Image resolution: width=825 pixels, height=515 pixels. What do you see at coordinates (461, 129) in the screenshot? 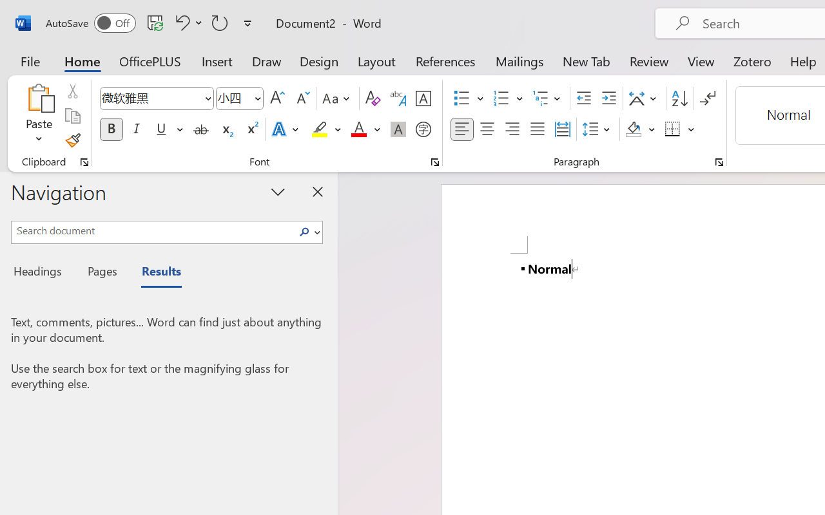
I see `Align Left` at bounding box center [461, 129].